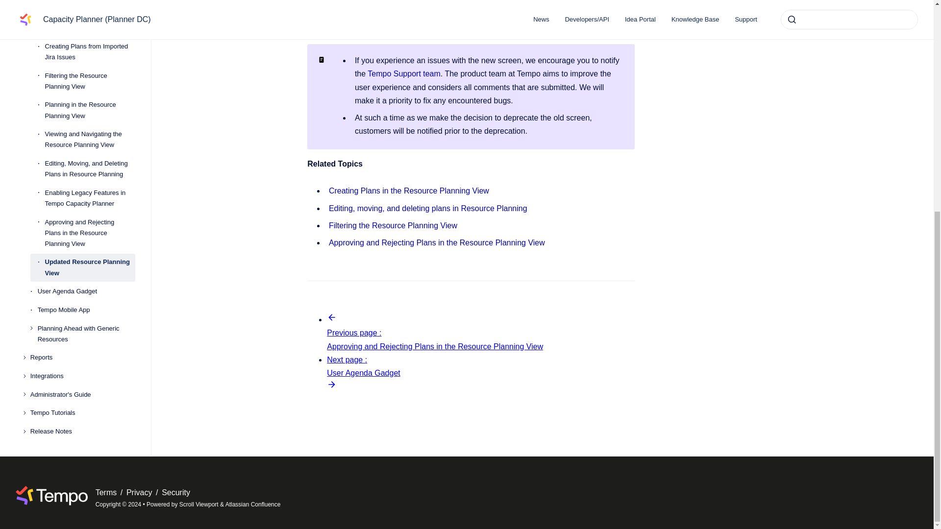 This screenshot has width=941, height=529. I want to click on Integrations, so click(82, 100).